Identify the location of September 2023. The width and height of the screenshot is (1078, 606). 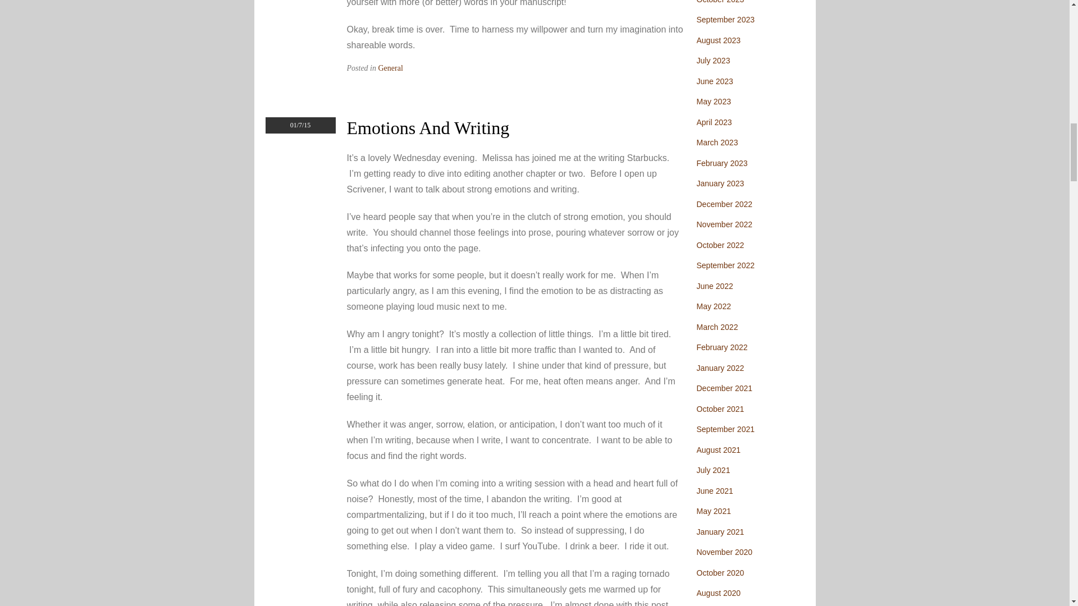
(725, 20).